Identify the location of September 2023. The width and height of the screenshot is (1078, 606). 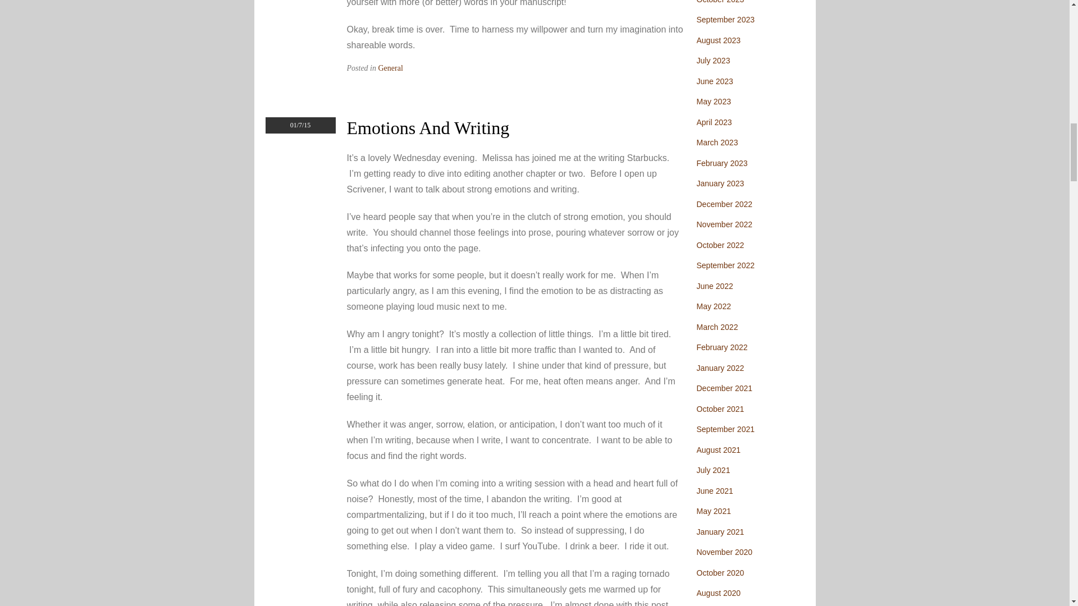
(725, 20).